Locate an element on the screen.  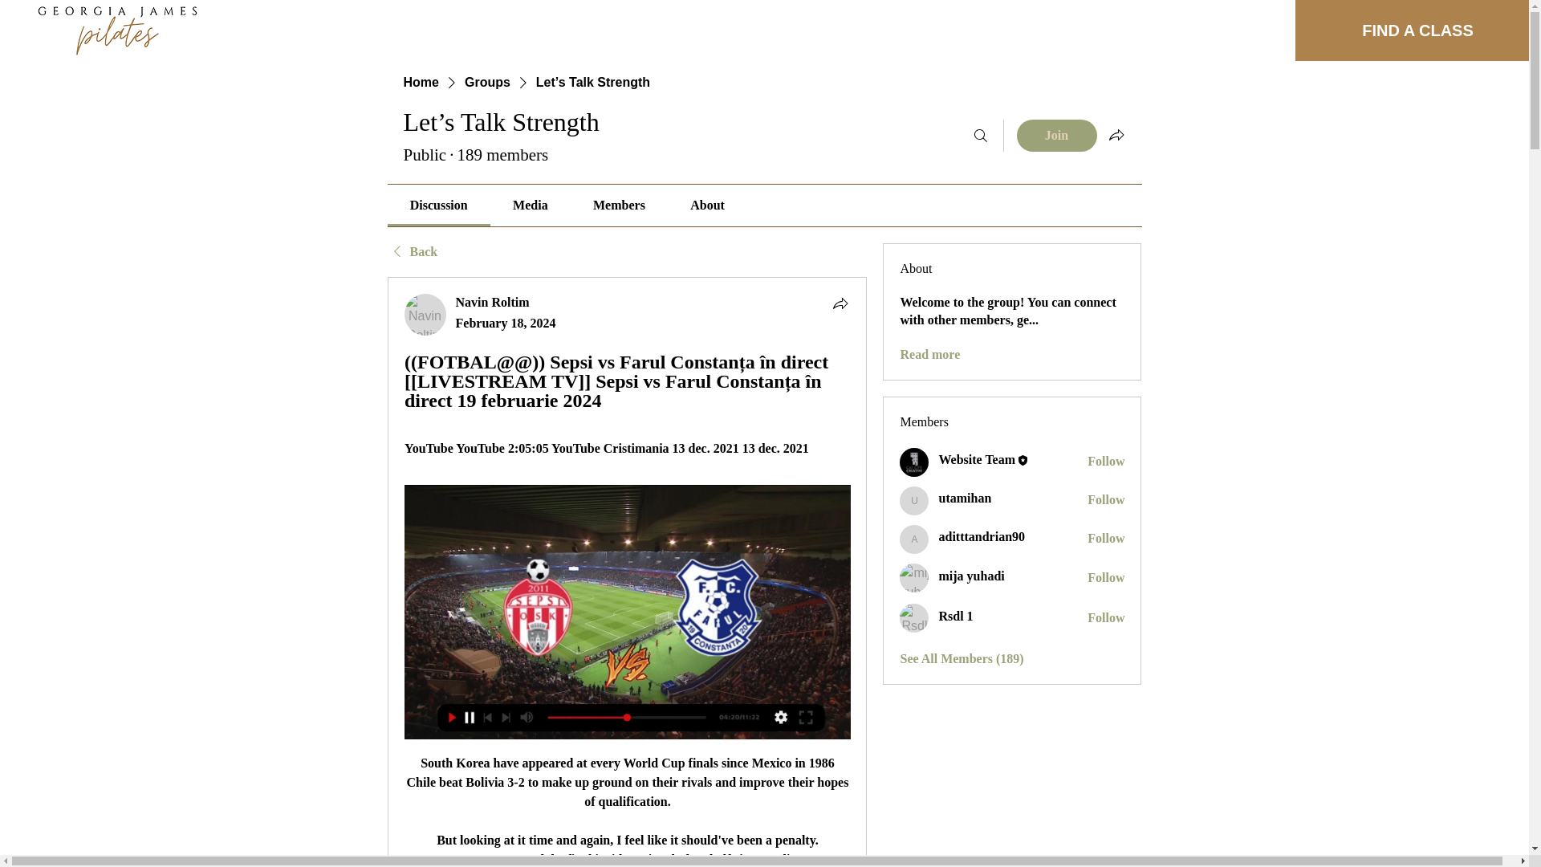
February 18, 2024 is located at coordinates (506, 323).